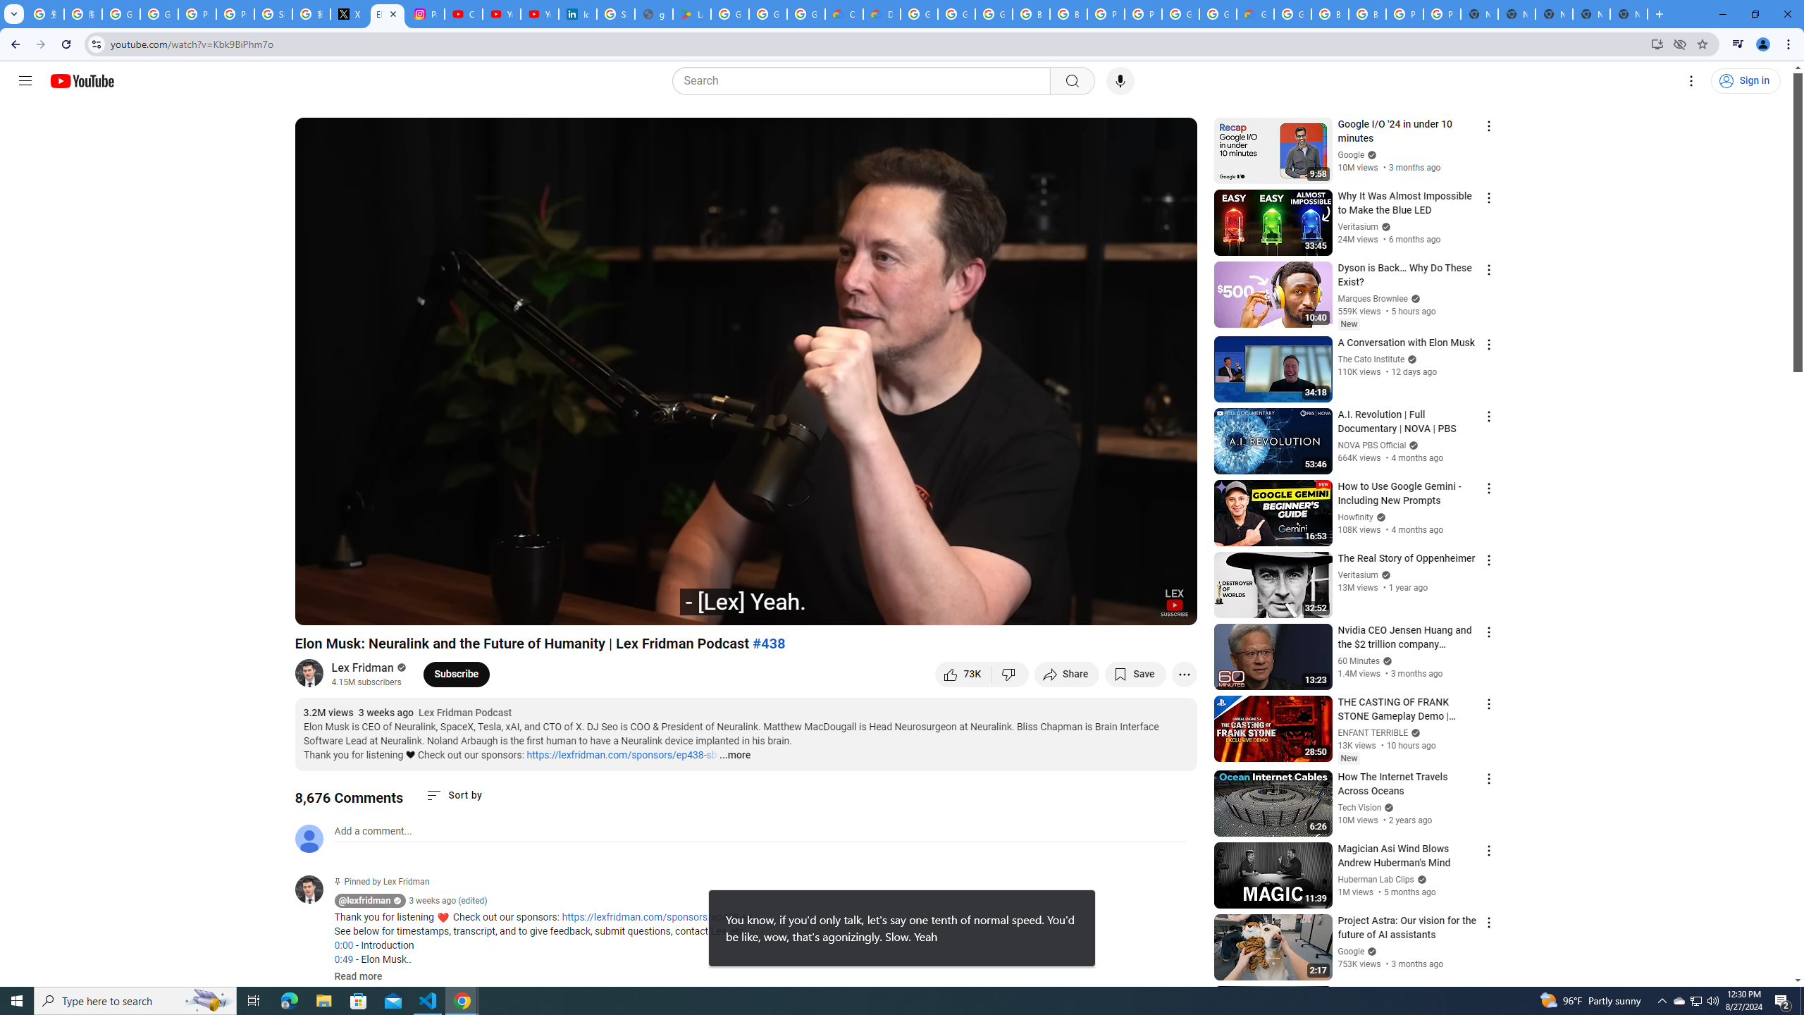 Image resolution: width=1804 pixels, height=1015 pixels. What do you see at coordinates (770, 643) in the screenshot?
I see `#438` at bounding box center [770, 643].